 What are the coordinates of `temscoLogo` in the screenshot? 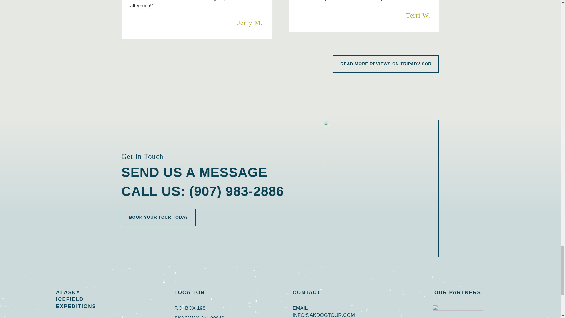 It's located at (457, 309).